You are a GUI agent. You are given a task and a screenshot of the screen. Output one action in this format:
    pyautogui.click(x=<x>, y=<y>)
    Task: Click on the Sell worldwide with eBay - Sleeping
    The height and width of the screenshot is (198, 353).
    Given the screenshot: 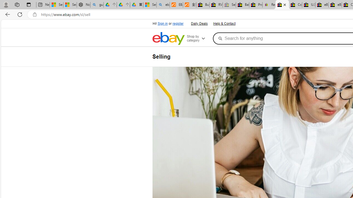 What is the action you would take?
    pyautogui.click(x=229, y=5)
    